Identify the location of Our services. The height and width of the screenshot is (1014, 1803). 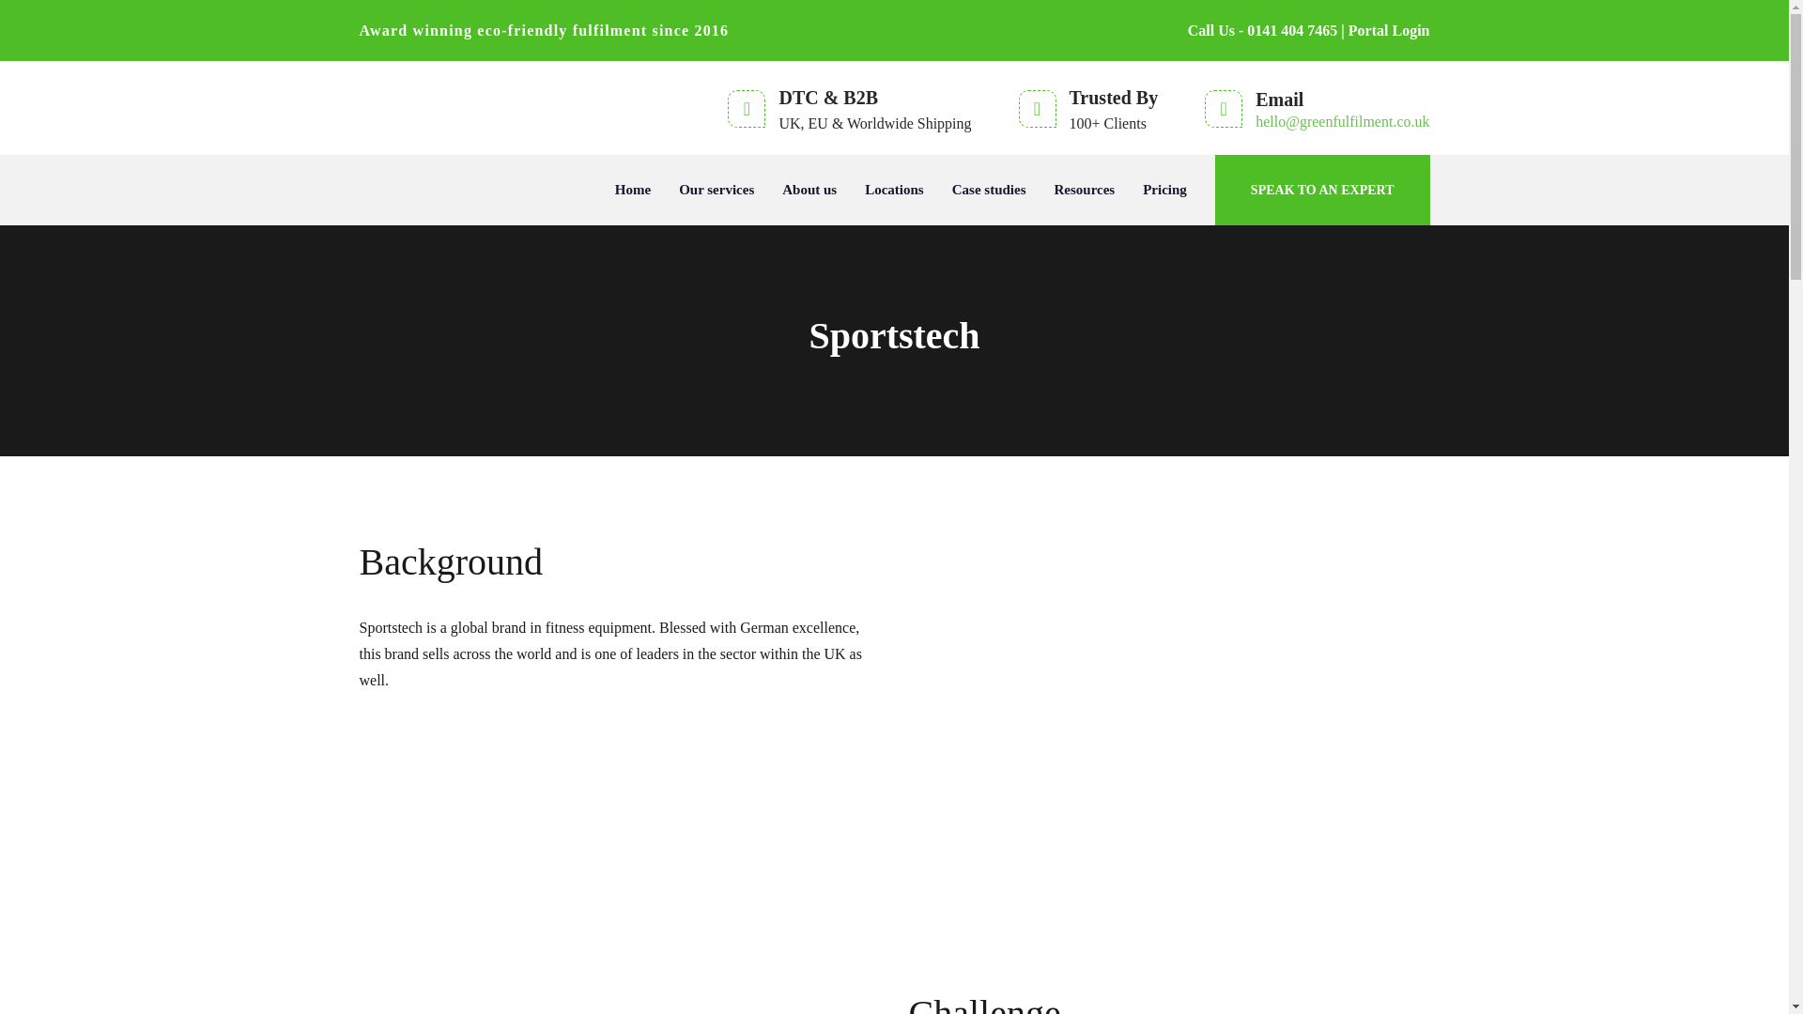
(716, 190).